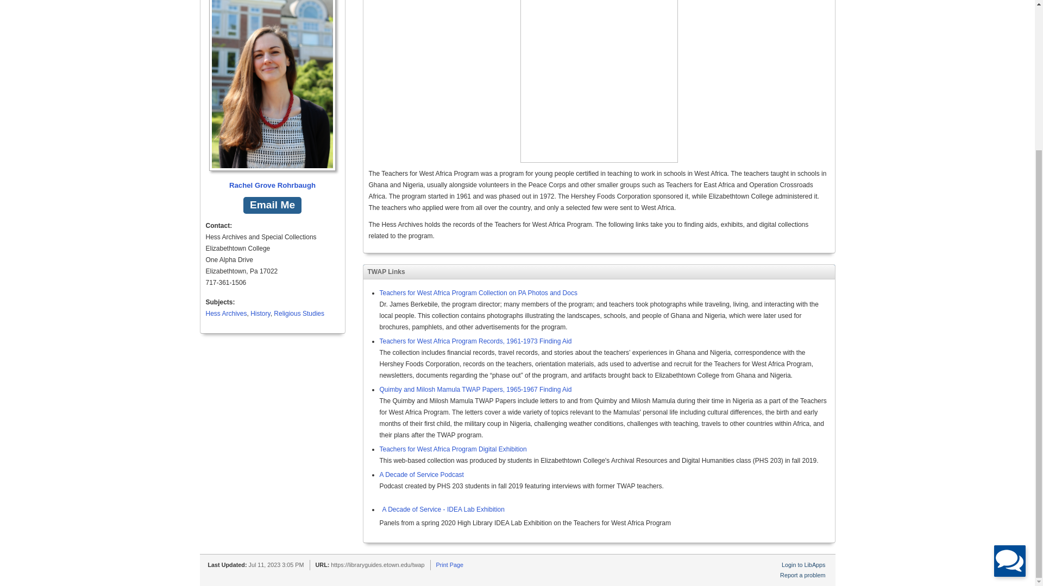  What do you see at coordinates (475, 389) in the screenshot?
I see `Quimby and Milosh Mamula TWAP Papers, 1965-1967 Finding Aid` at bounding box center [475, 389].